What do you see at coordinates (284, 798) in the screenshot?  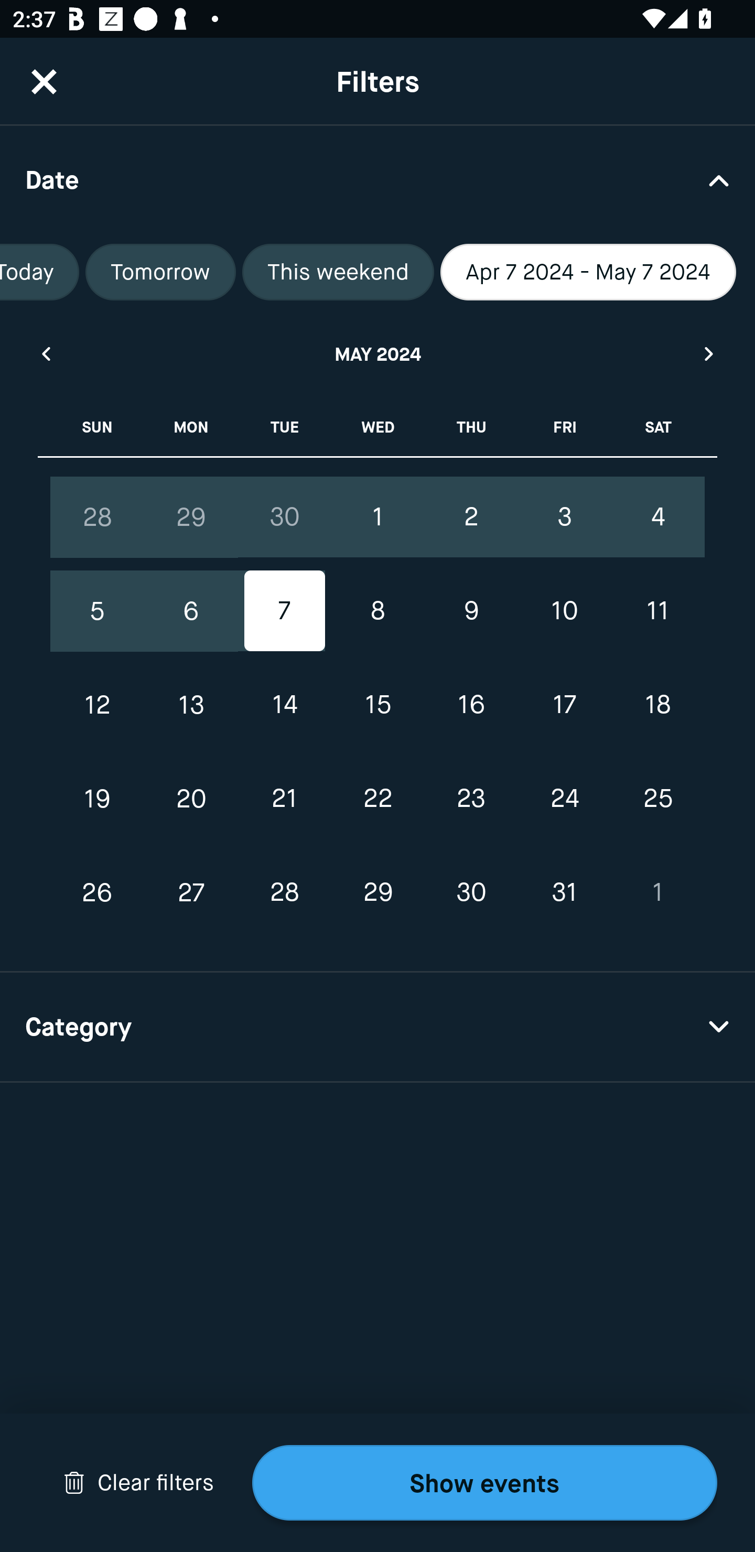 I see `21` at bounding box center [284, 798].